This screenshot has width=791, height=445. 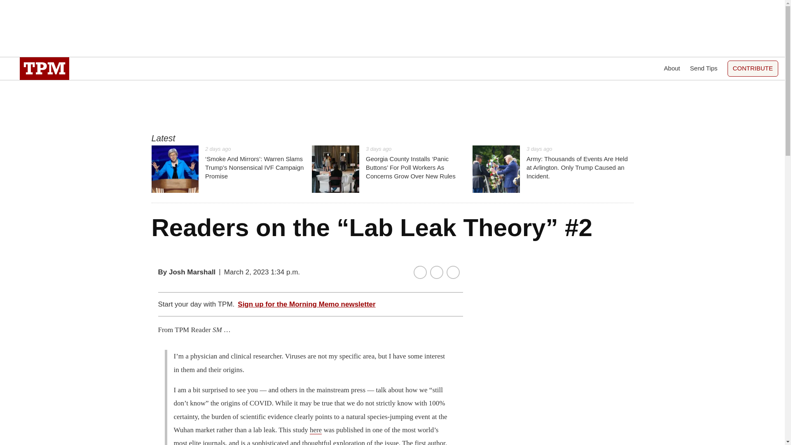 I want to click on Sign up for the Morning Memo newsletter, so click(x=307, y=304).